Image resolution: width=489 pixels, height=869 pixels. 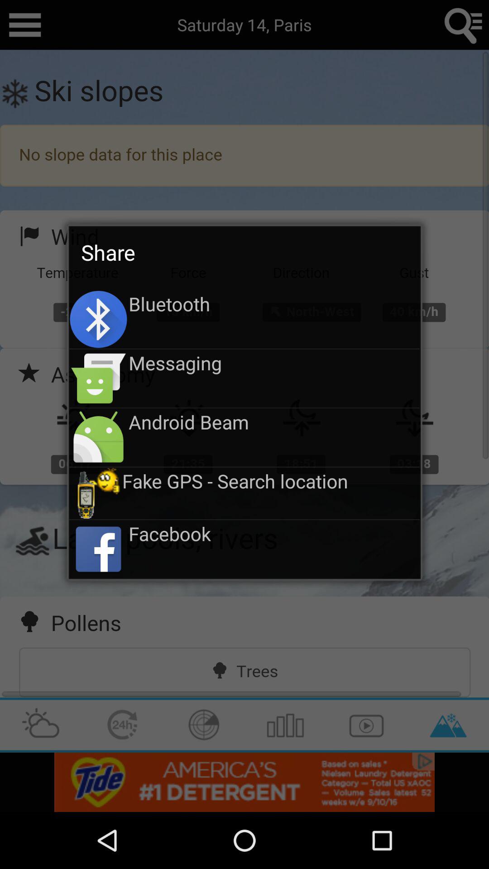 I want to click on click facebook, so click(x=274, y=533).